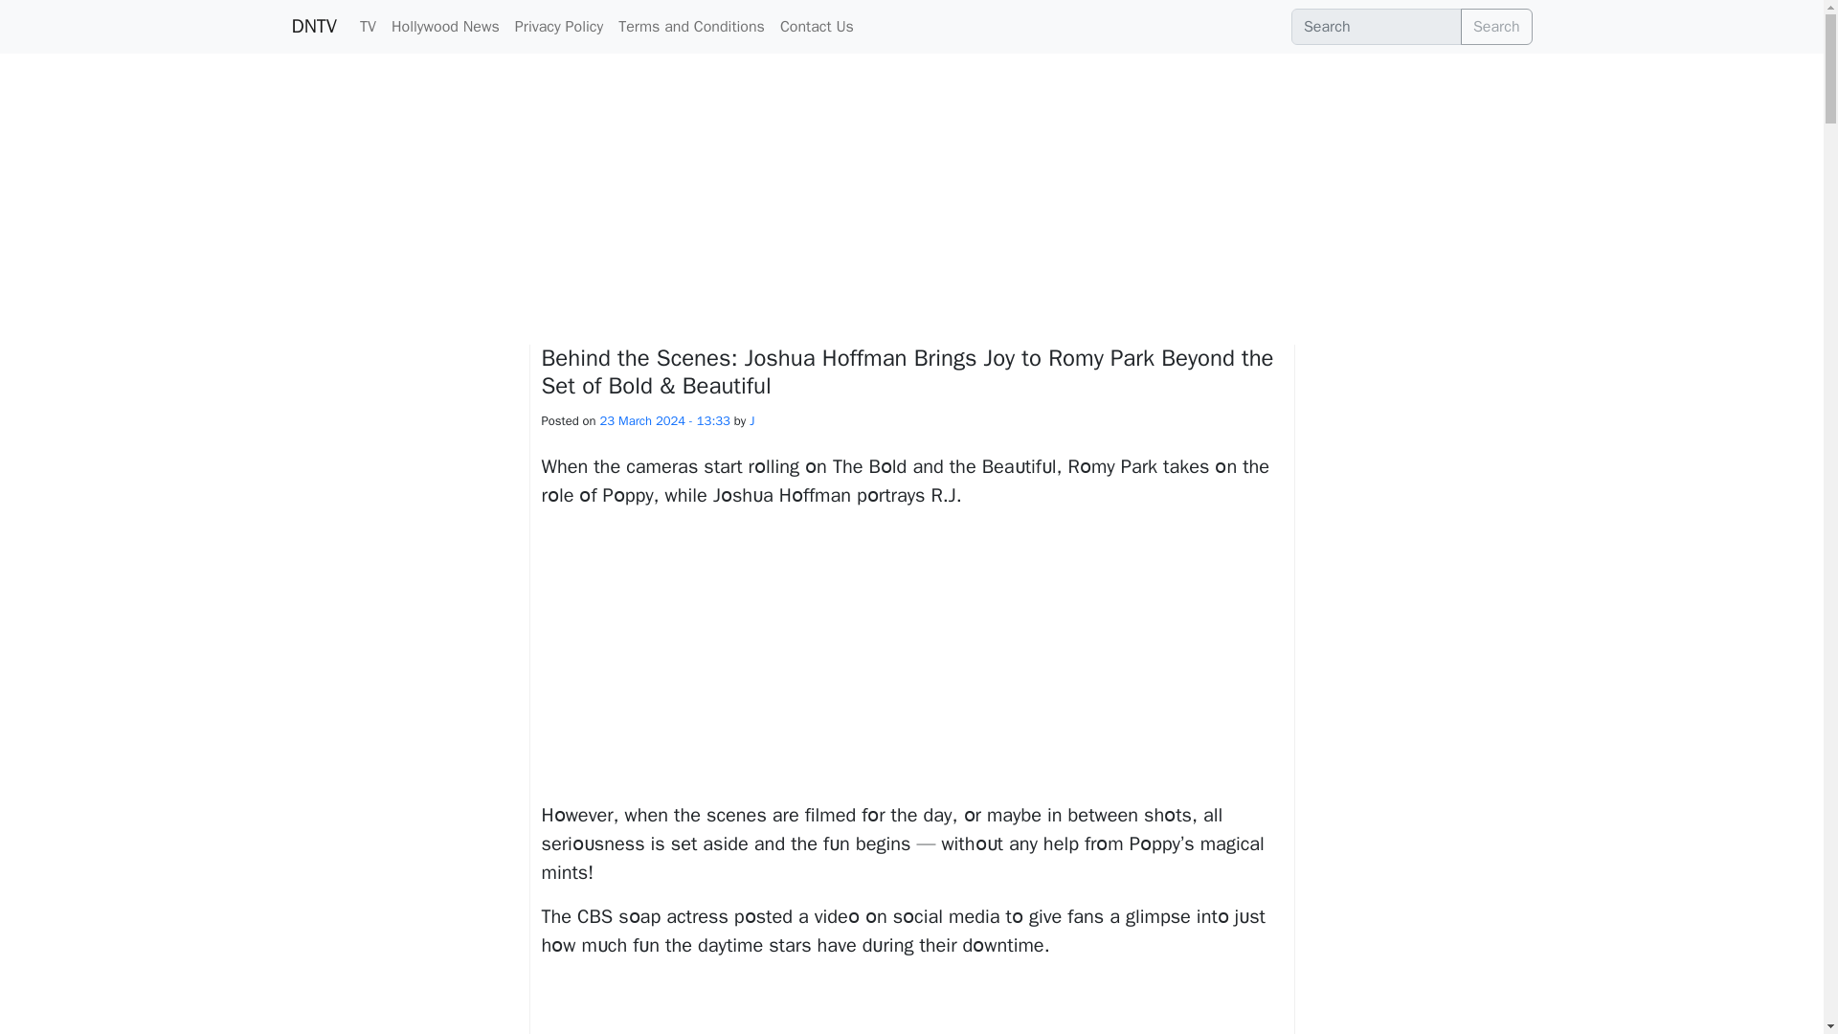 The image size is (1838, 1034). Describe the element at coordinates (1497, 27) in the screenshot. I see `Search` at that location.